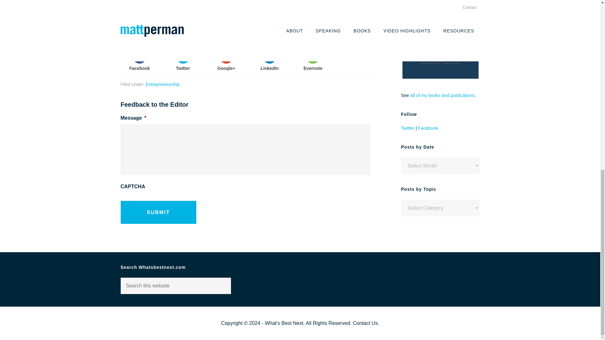 Image resolution: width=605 pixels, height=340 pixels. What do you see at coordinates (163, 84) in the screenshot?
I see `Entrepreneurship` at bounding box center [163, 84].